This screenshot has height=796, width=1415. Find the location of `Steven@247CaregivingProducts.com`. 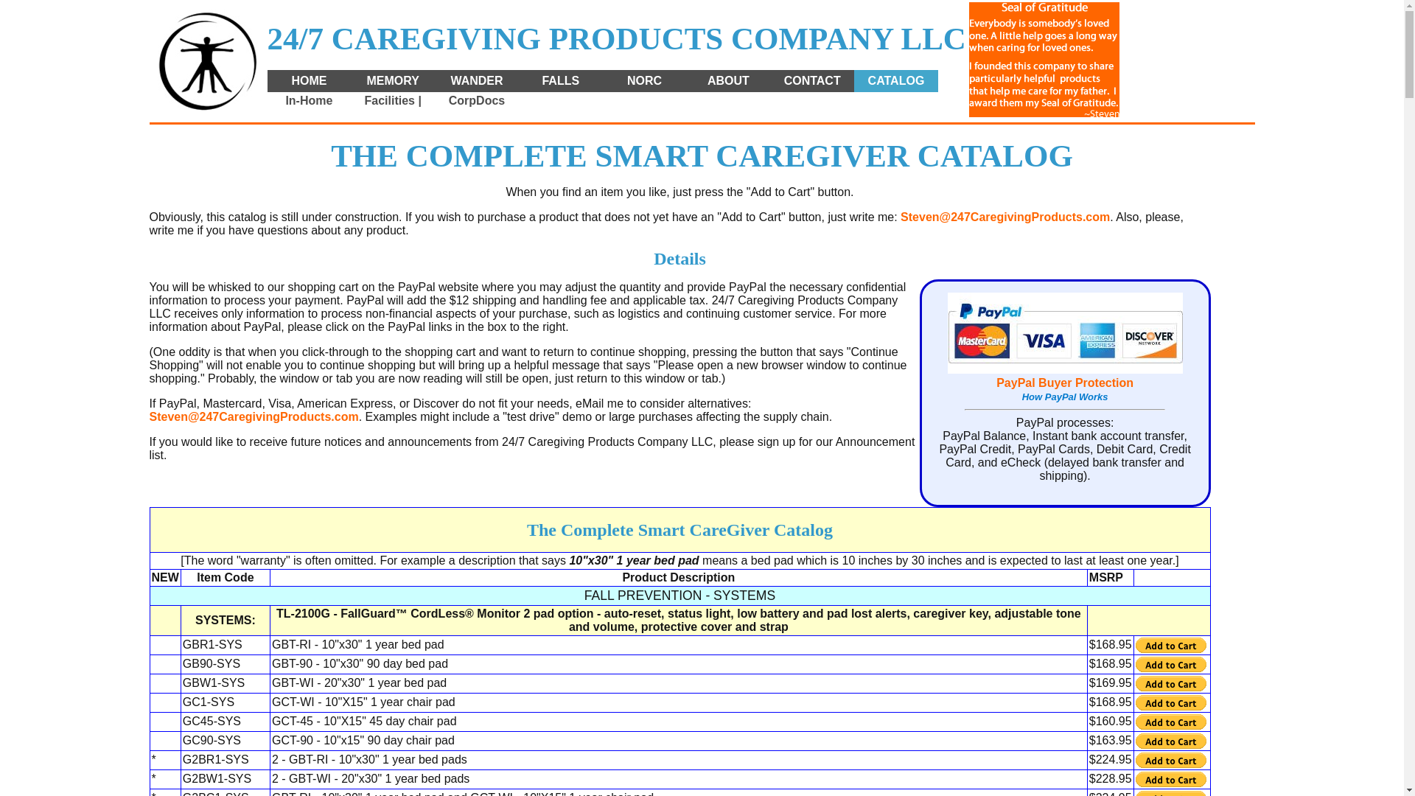

Steven@247CaregivingProducts.com is located at coordinates (254, 417).